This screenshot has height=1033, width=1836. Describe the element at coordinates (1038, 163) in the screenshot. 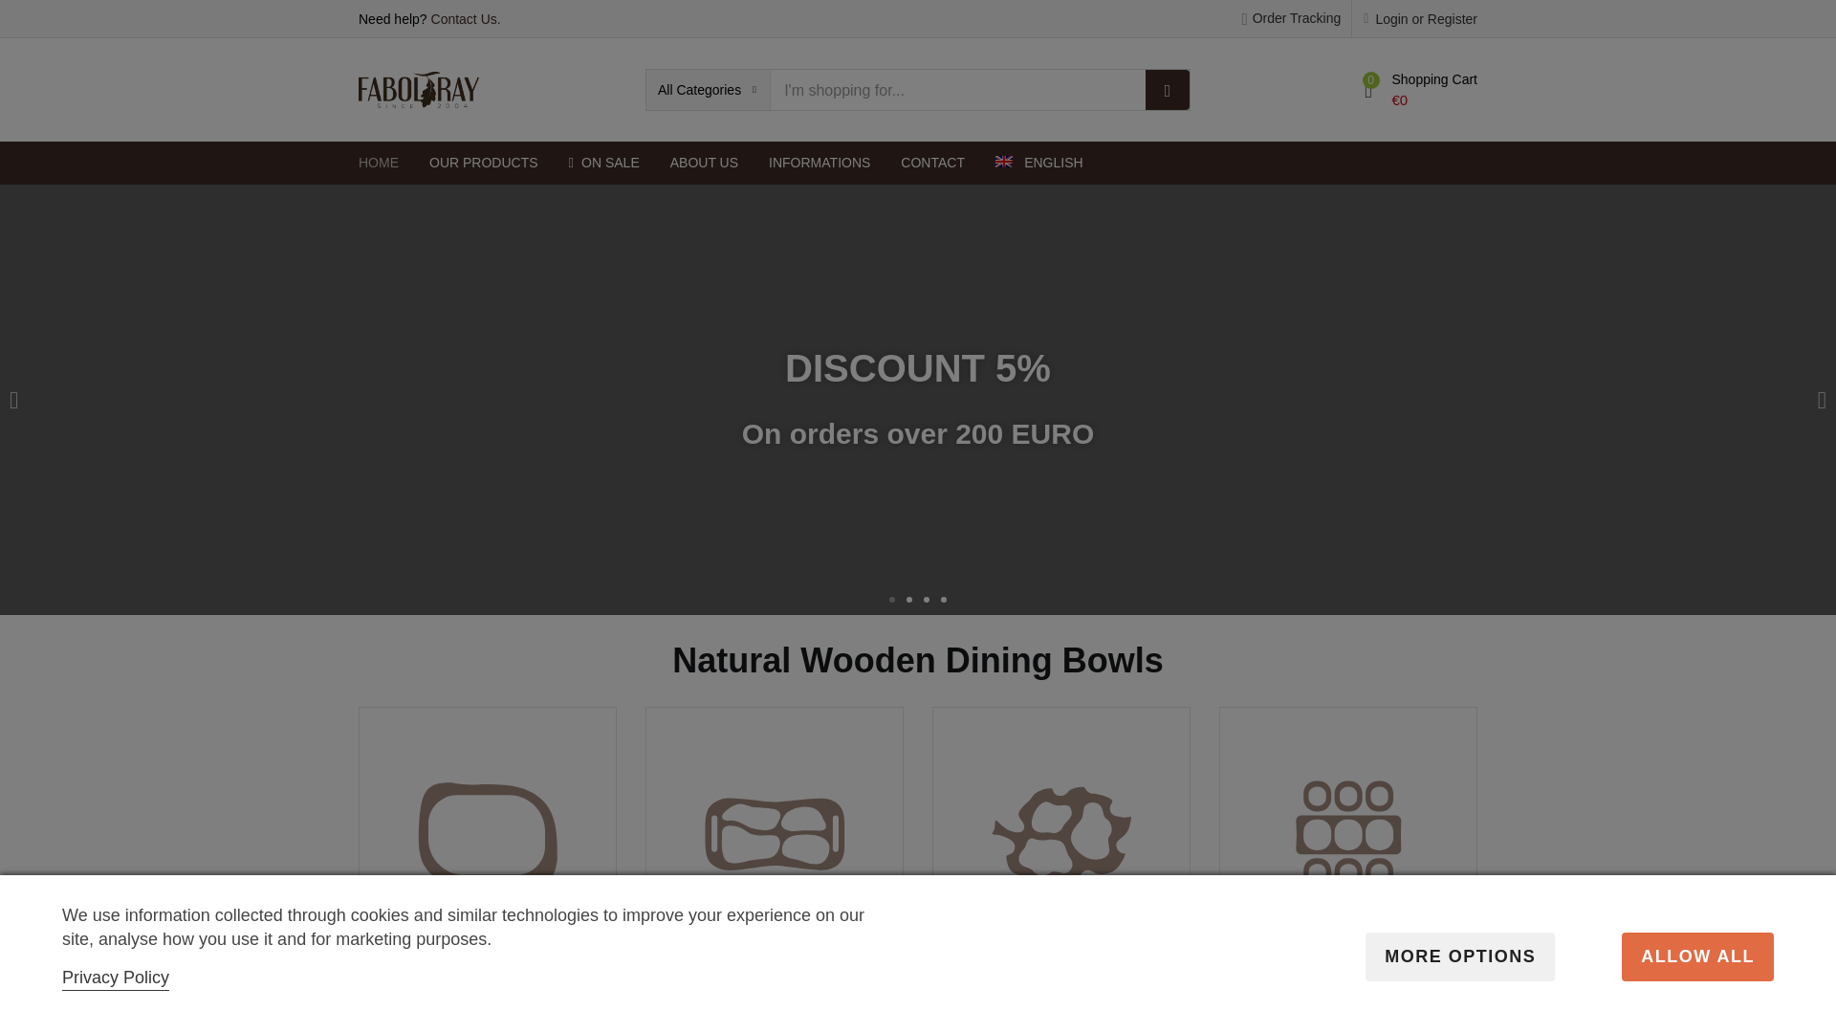

I see `English` at that location.